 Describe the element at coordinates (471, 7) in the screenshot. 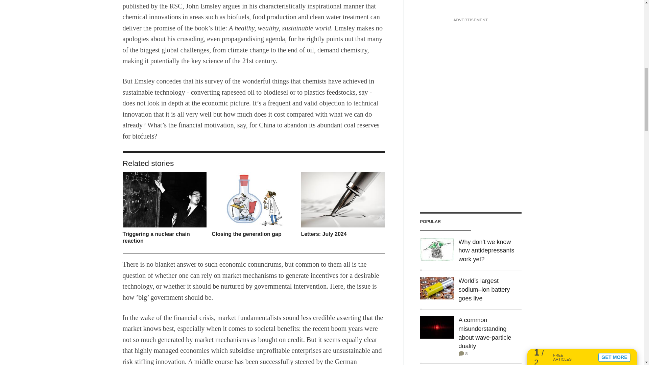

I see `3rd party ad content` at that location.